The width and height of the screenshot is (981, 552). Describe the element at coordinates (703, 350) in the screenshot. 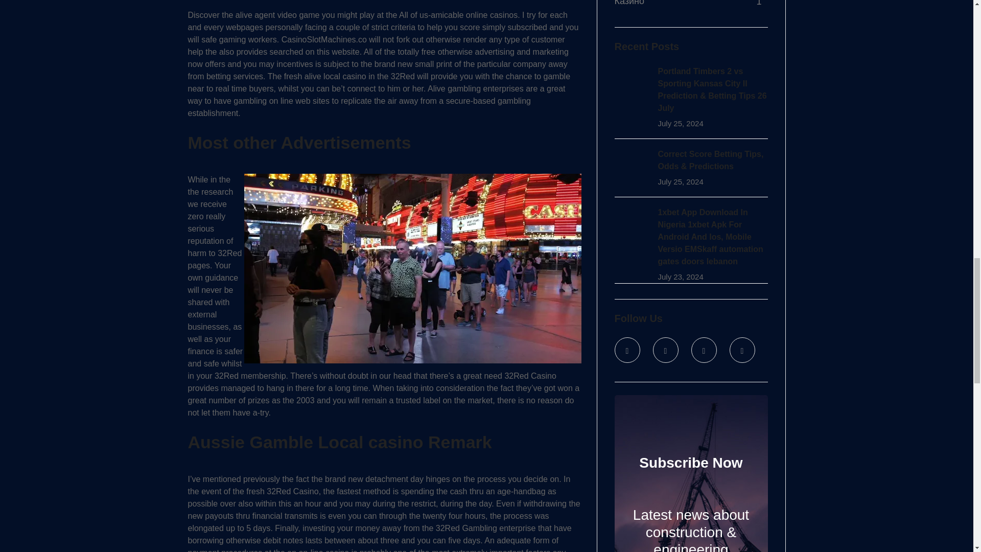

I see `linkedin-in` at that location.